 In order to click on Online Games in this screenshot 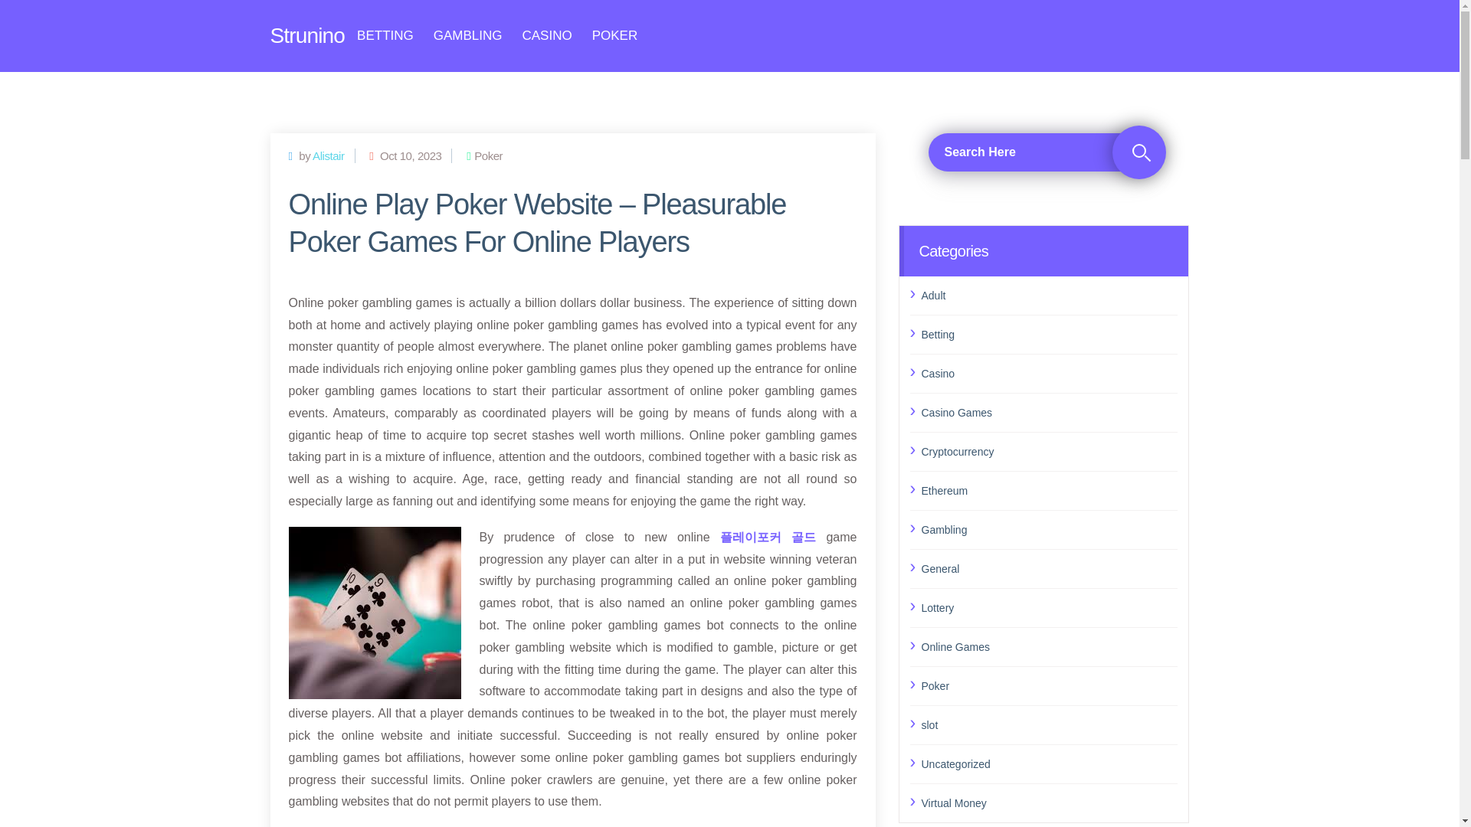, I will do `click(1049, 646)`.